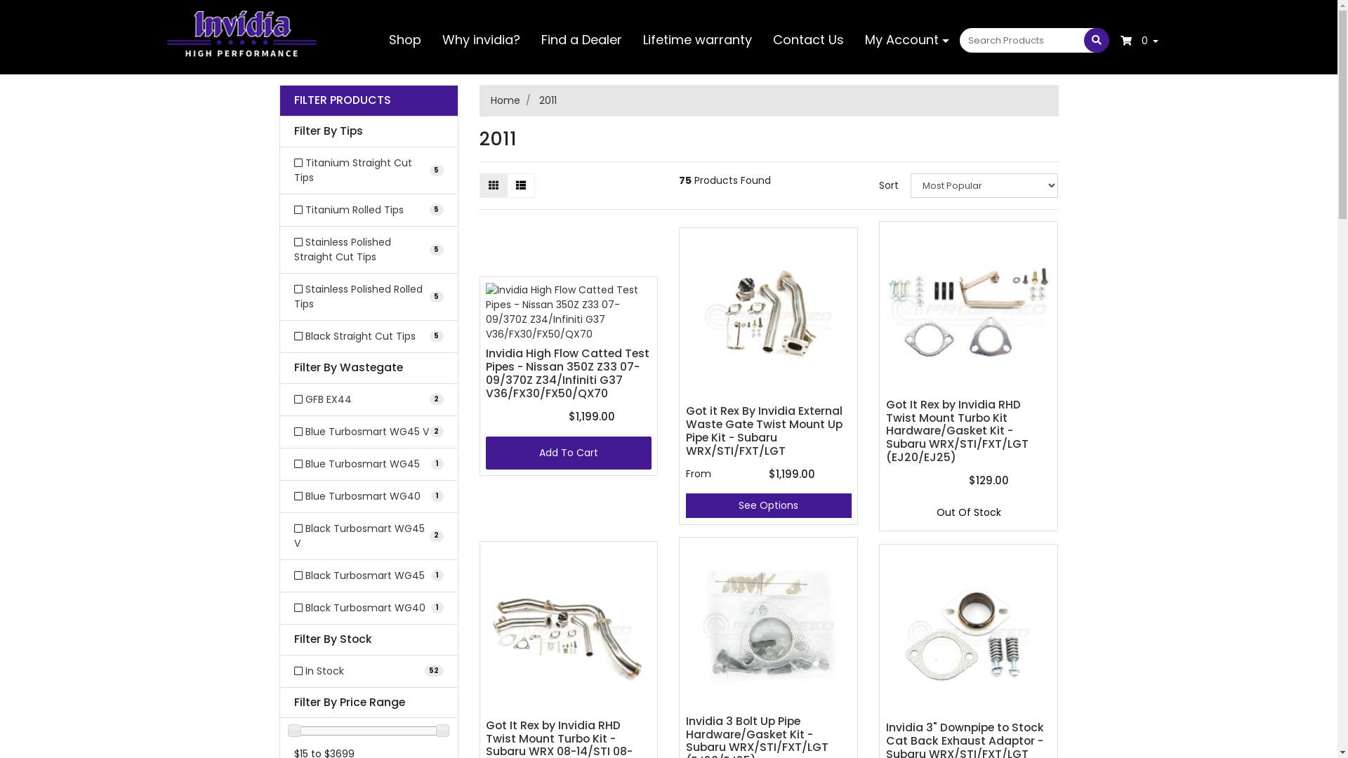 Image resolution: width=1348 pixels, height=758 pixels. I want to click on Black Straight Cut Tips
5, so click(368, 337).